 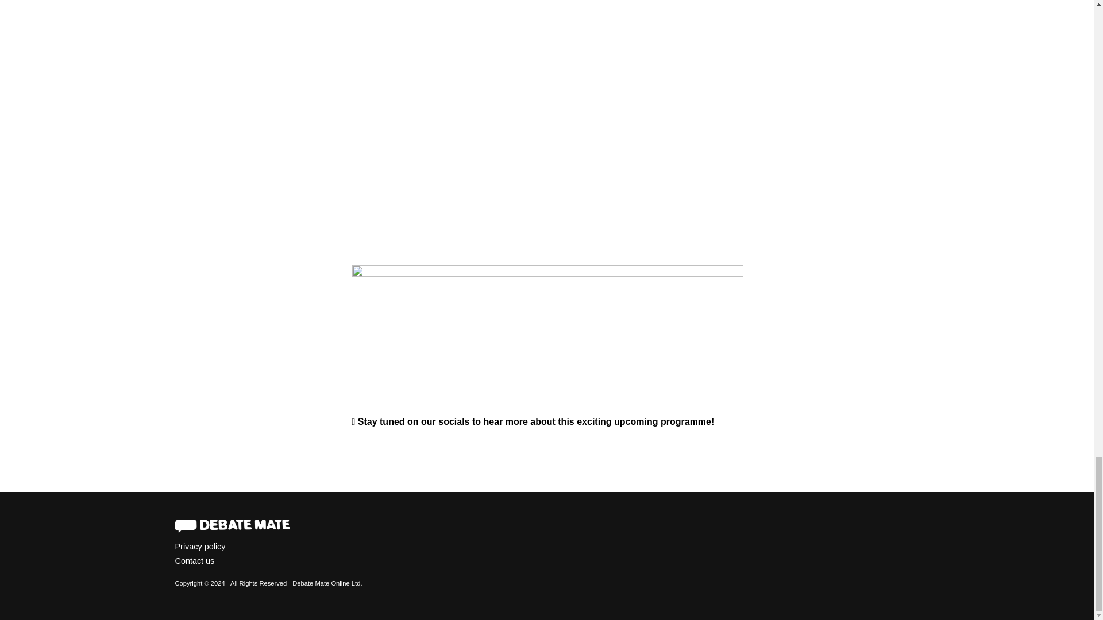 What do you see at coordinates (546, 544) in the screenshot?
I see `Privacy policy` at bounding box center [546, 544].